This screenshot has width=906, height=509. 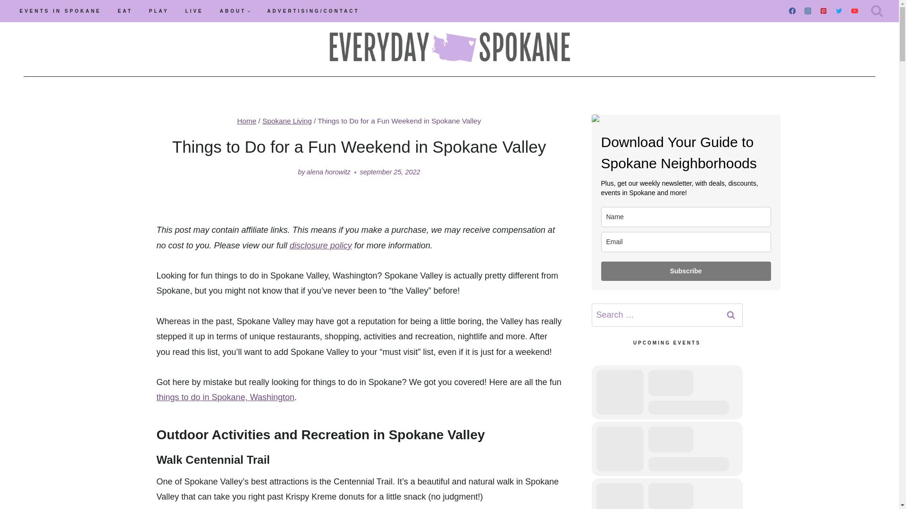 What do you see at coordinates (328, 172) in the screenshot?
I see `alena horowitz` at bounding box center [328, 172].